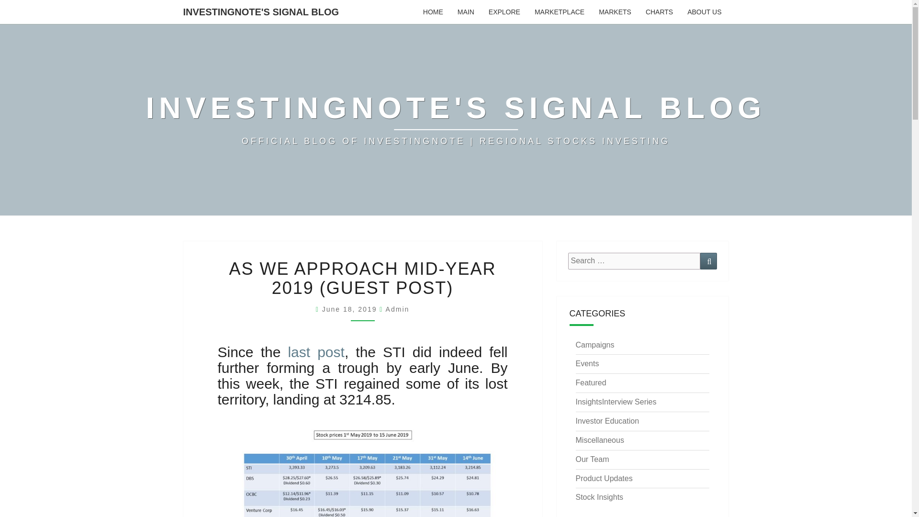  I want to click on Charts, so click(659, 11).